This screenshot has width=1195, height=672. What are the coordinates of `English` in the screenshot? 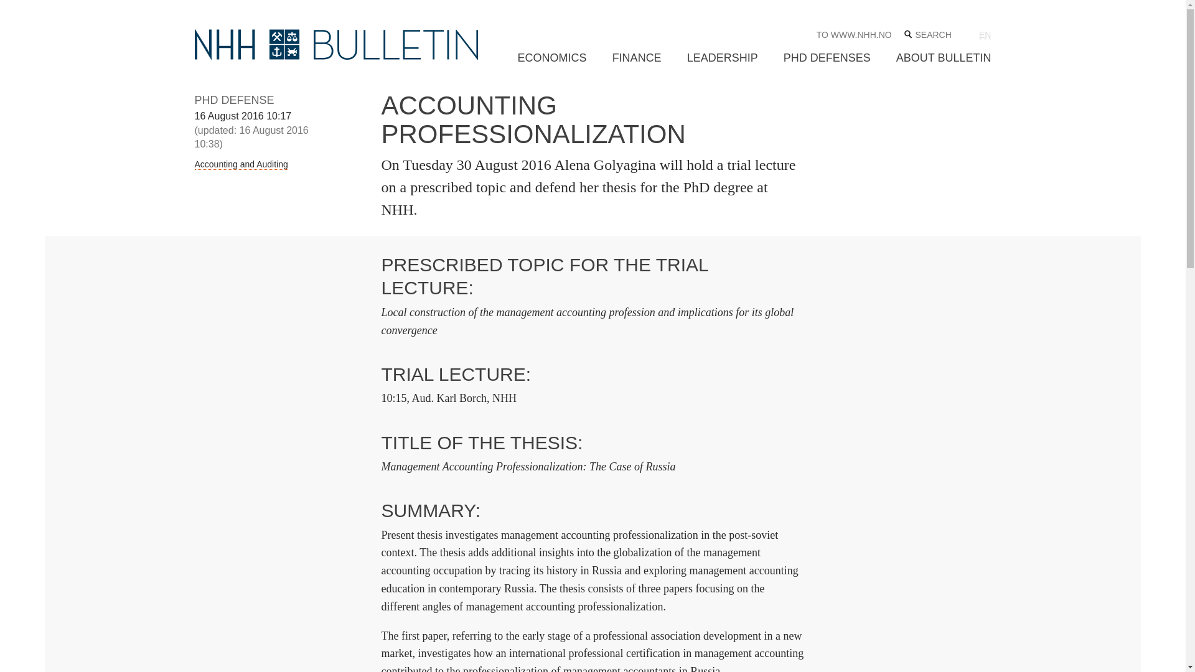 It's located at (985, 34).